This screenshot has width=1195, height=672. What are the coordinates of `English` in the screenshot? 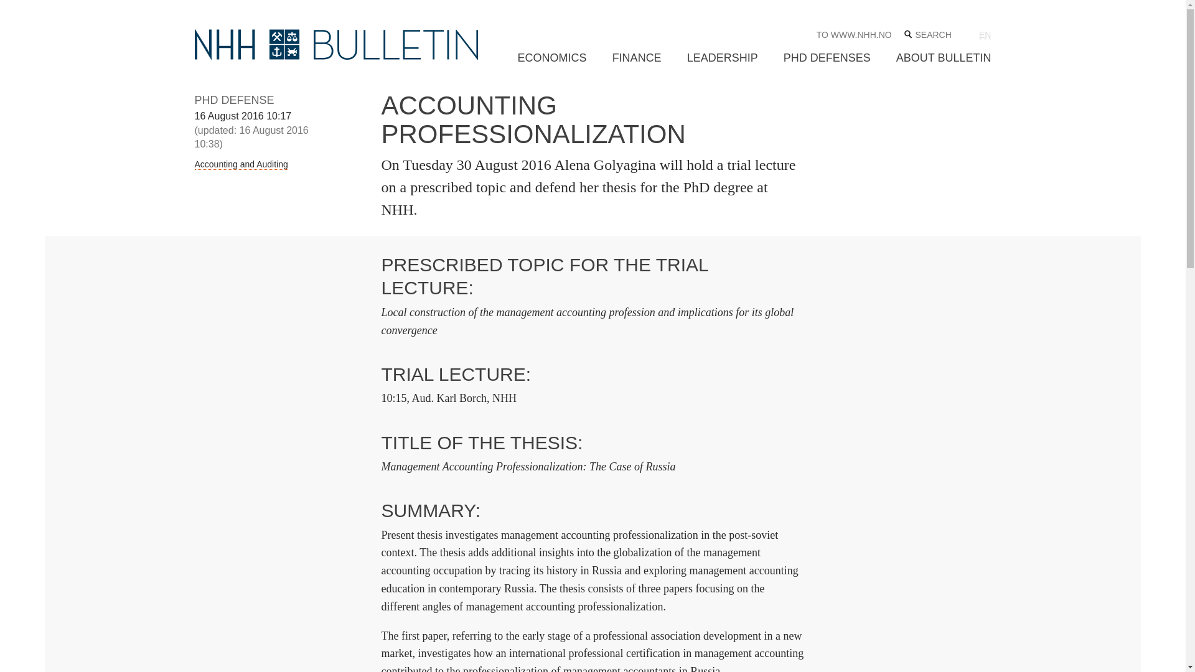 It's located at (985, 34).